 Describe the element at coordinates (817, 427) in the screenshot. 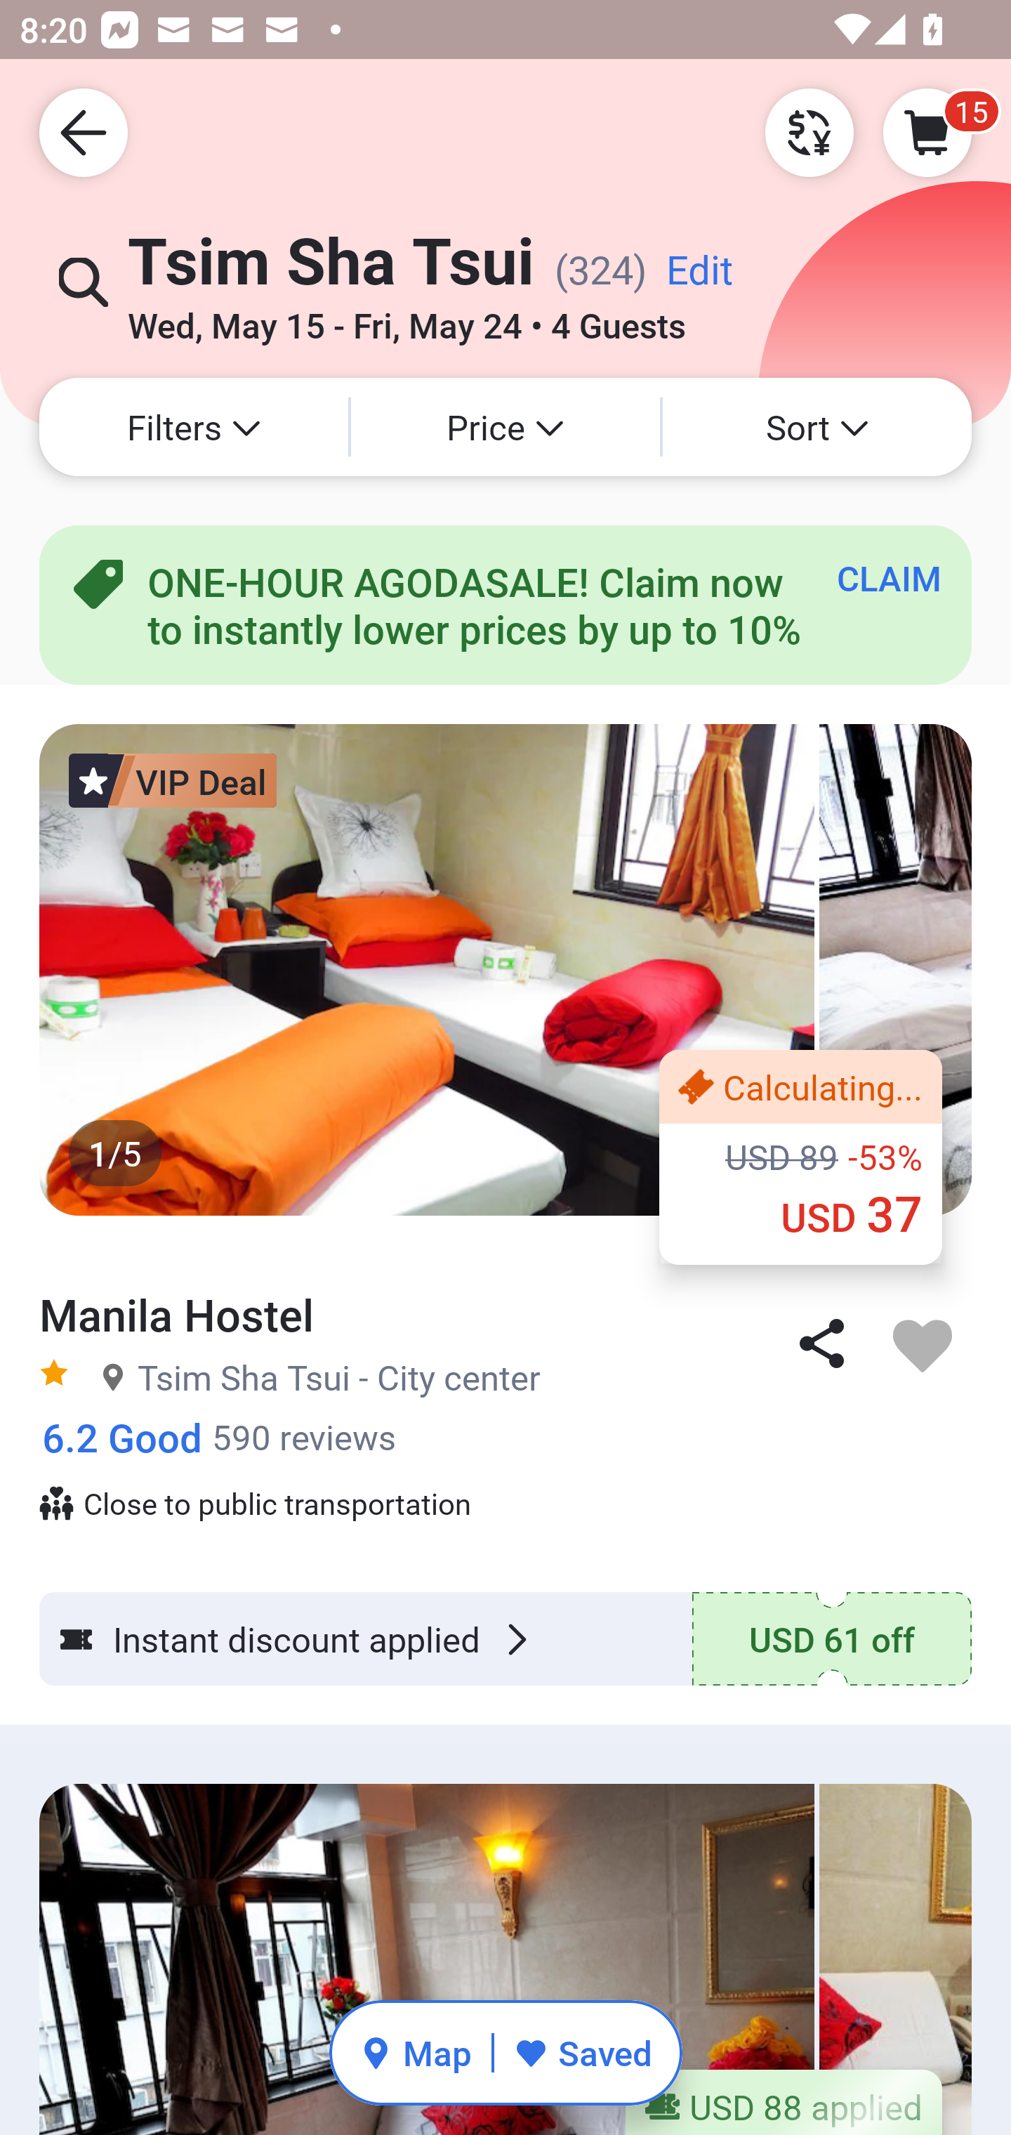

I see `Sort` at that location.